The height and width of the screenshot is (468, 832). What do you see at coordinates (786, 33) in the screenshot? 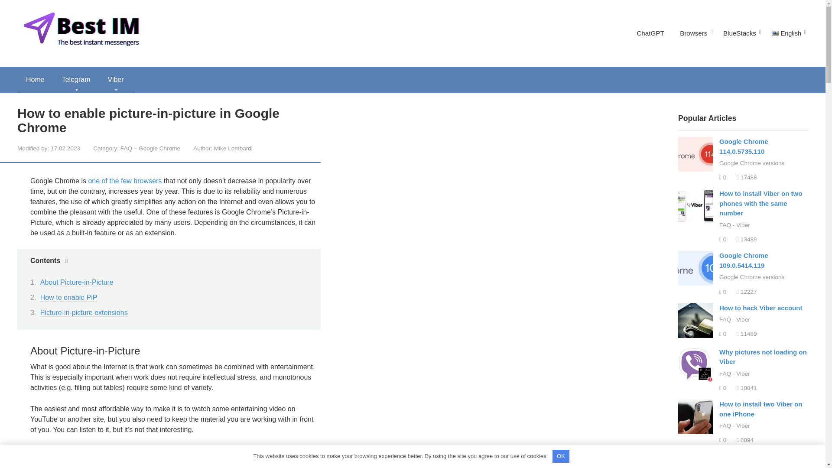
I see `English` at bounding box center [786, 33].